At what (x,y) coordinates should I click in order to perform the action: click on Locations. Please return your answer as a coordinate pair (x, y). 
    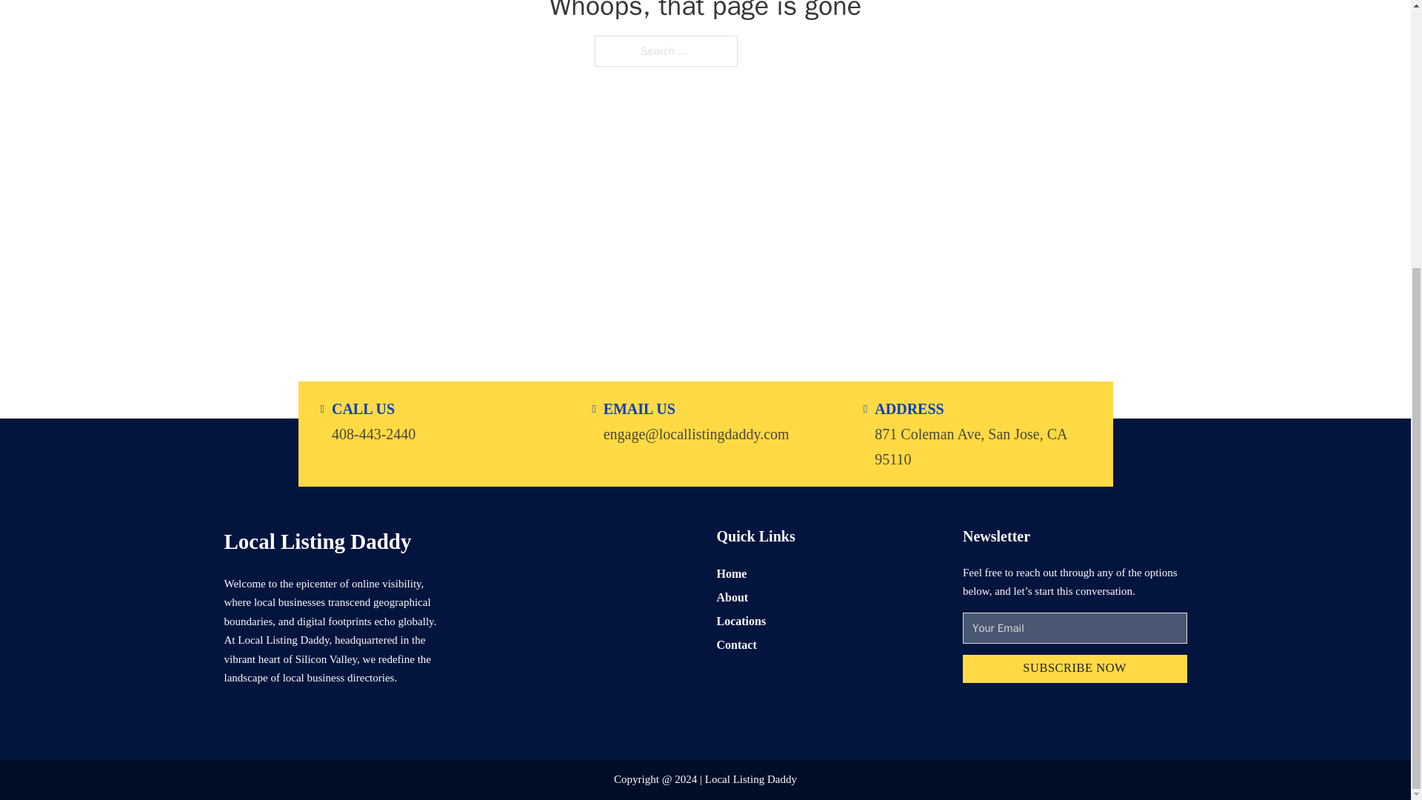
    Looking at the image, I should click on (741, 621).